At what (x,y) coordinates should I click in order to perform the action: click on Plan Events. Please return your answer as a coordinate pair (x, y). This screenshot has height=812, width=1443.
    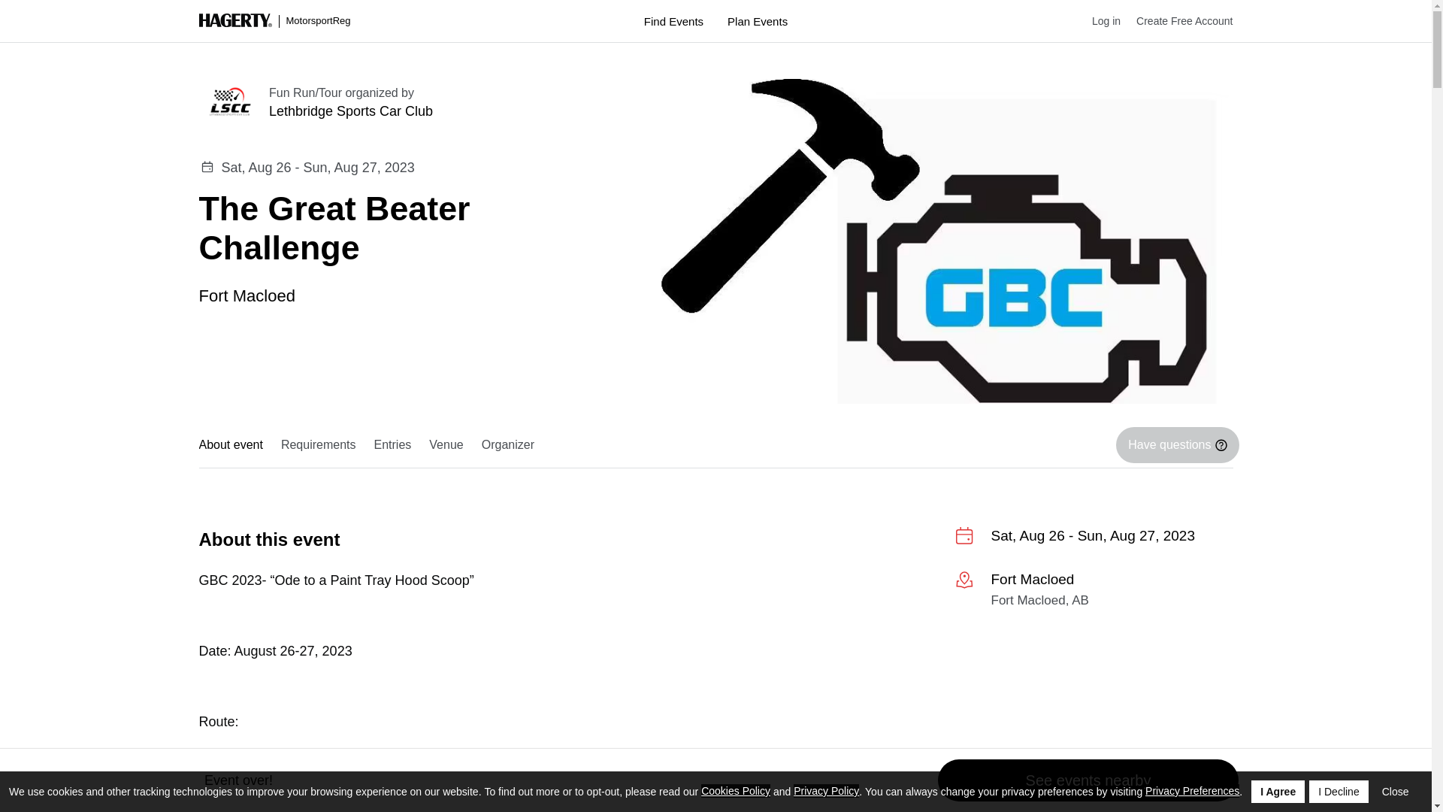
    Looking at the image, I should click on (758, 21).